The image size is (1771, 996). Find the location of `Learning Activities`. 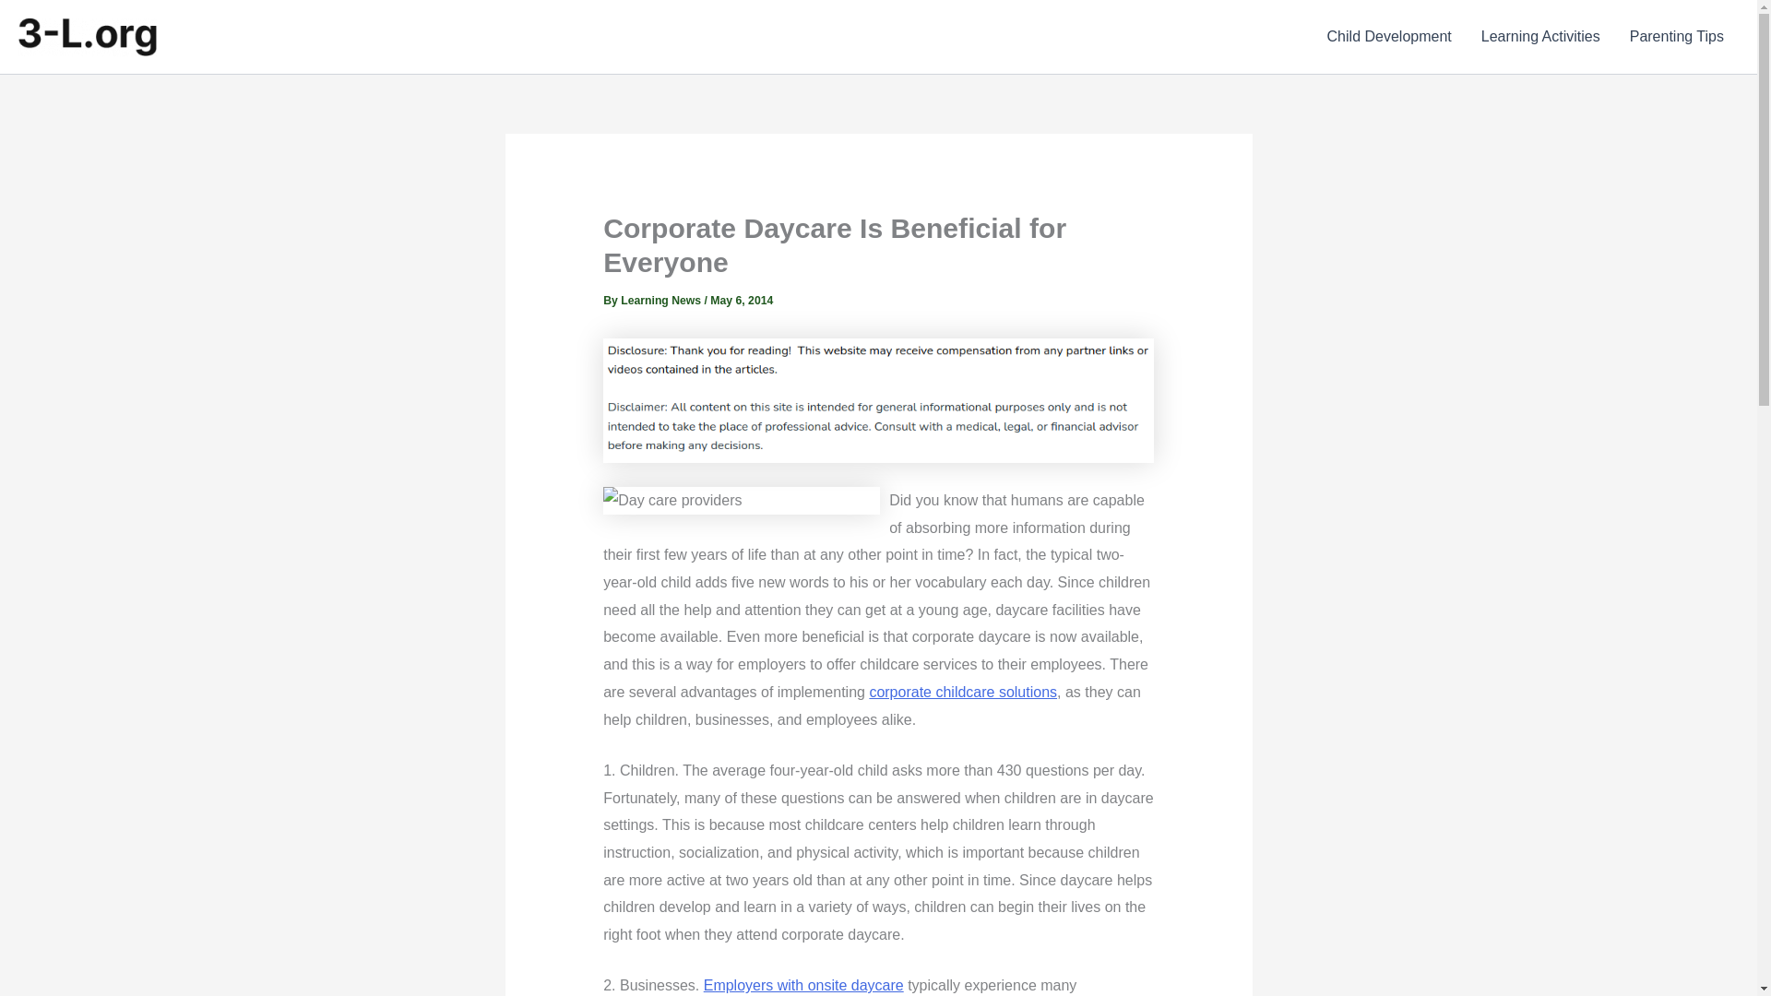

Learning Activities is located at coordinates (1540, 37).